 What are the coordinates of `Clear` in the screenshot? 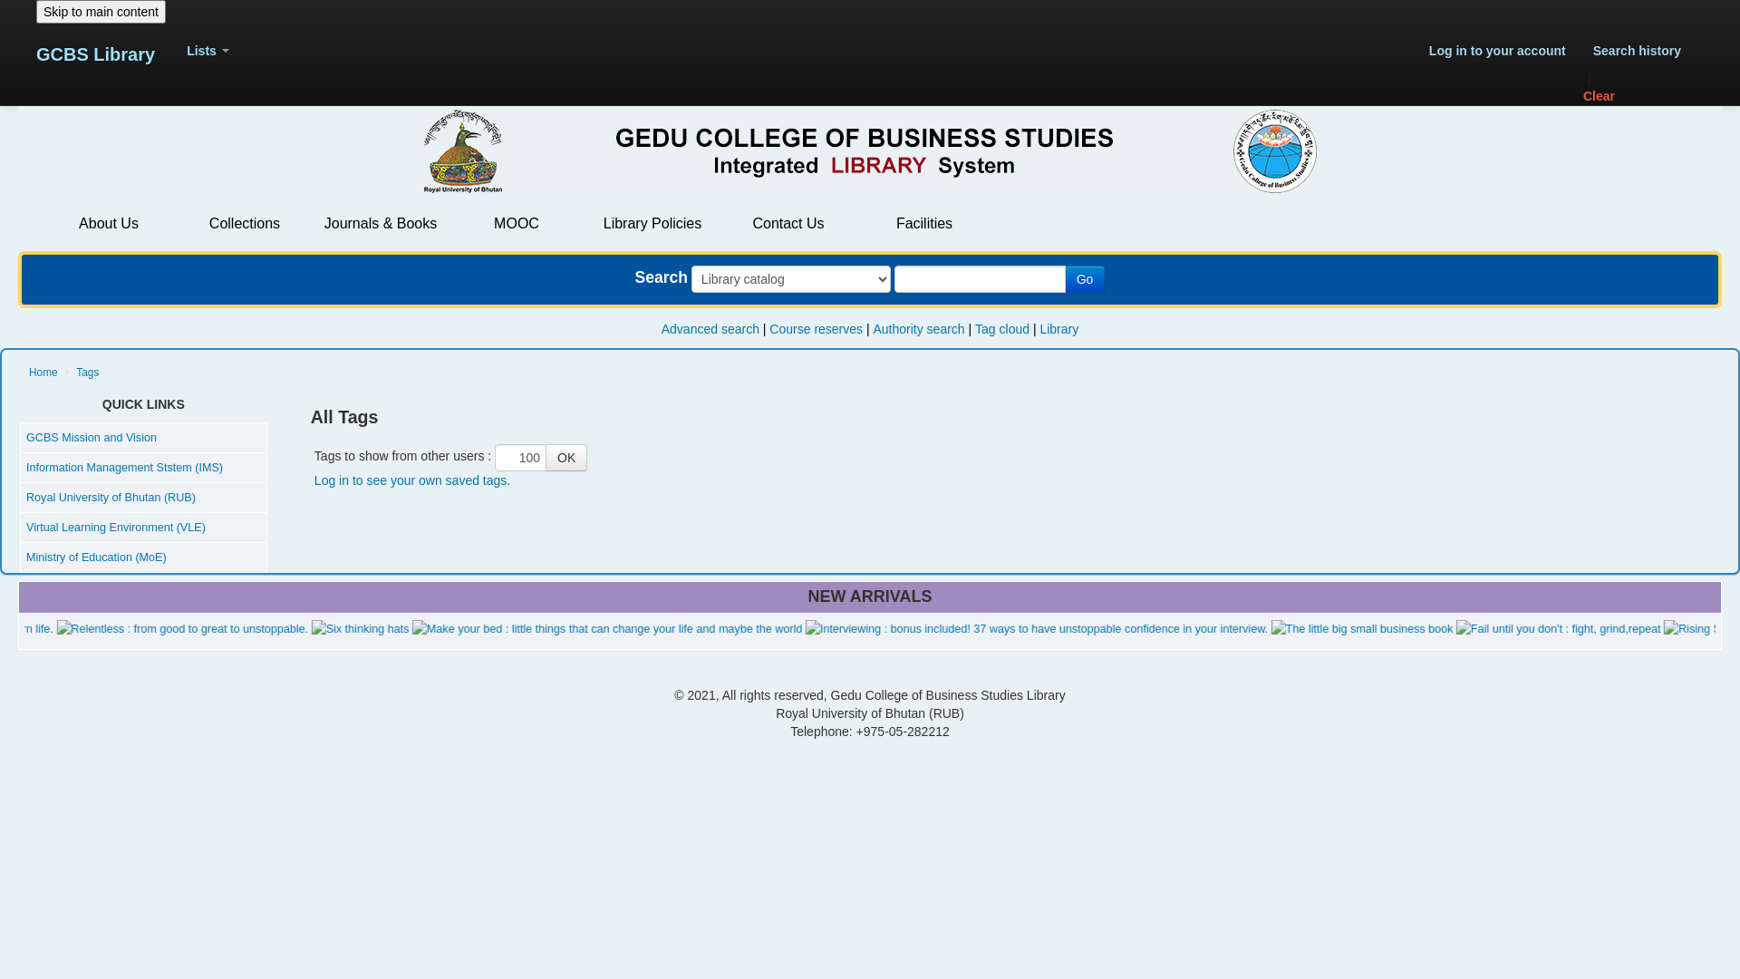 It's located at (1637, 96).